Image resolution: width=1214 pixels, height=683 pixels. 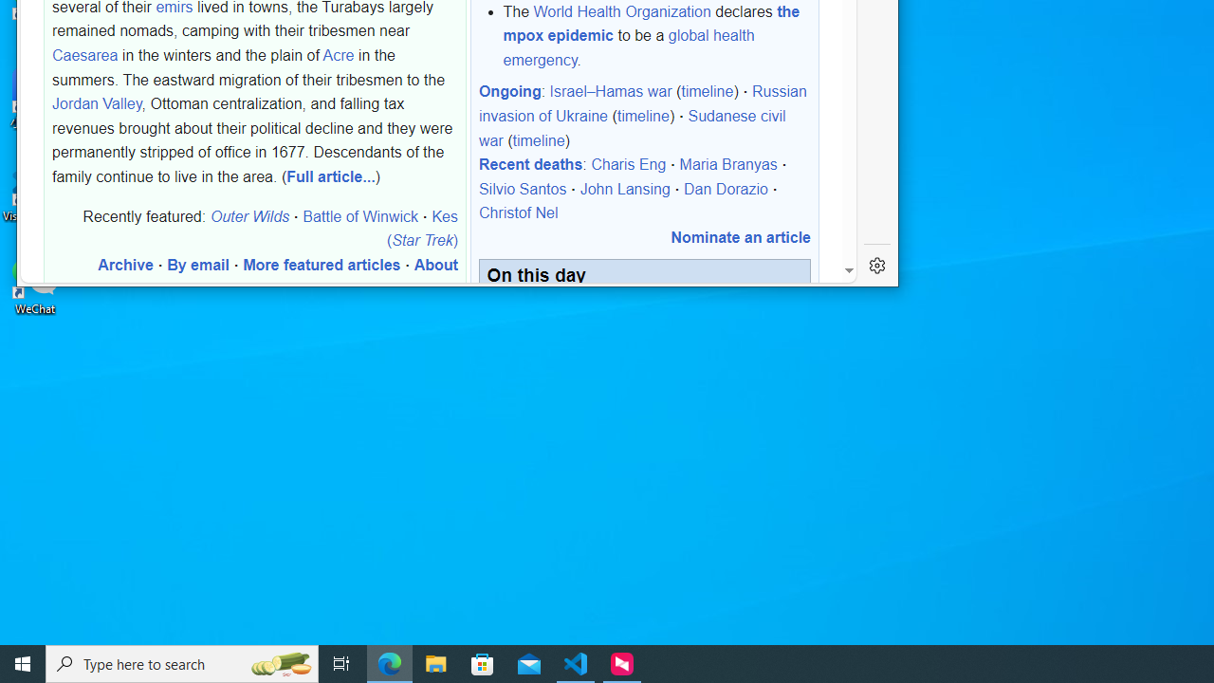 I want to click on Type here to search, so click(x=182, y=664).